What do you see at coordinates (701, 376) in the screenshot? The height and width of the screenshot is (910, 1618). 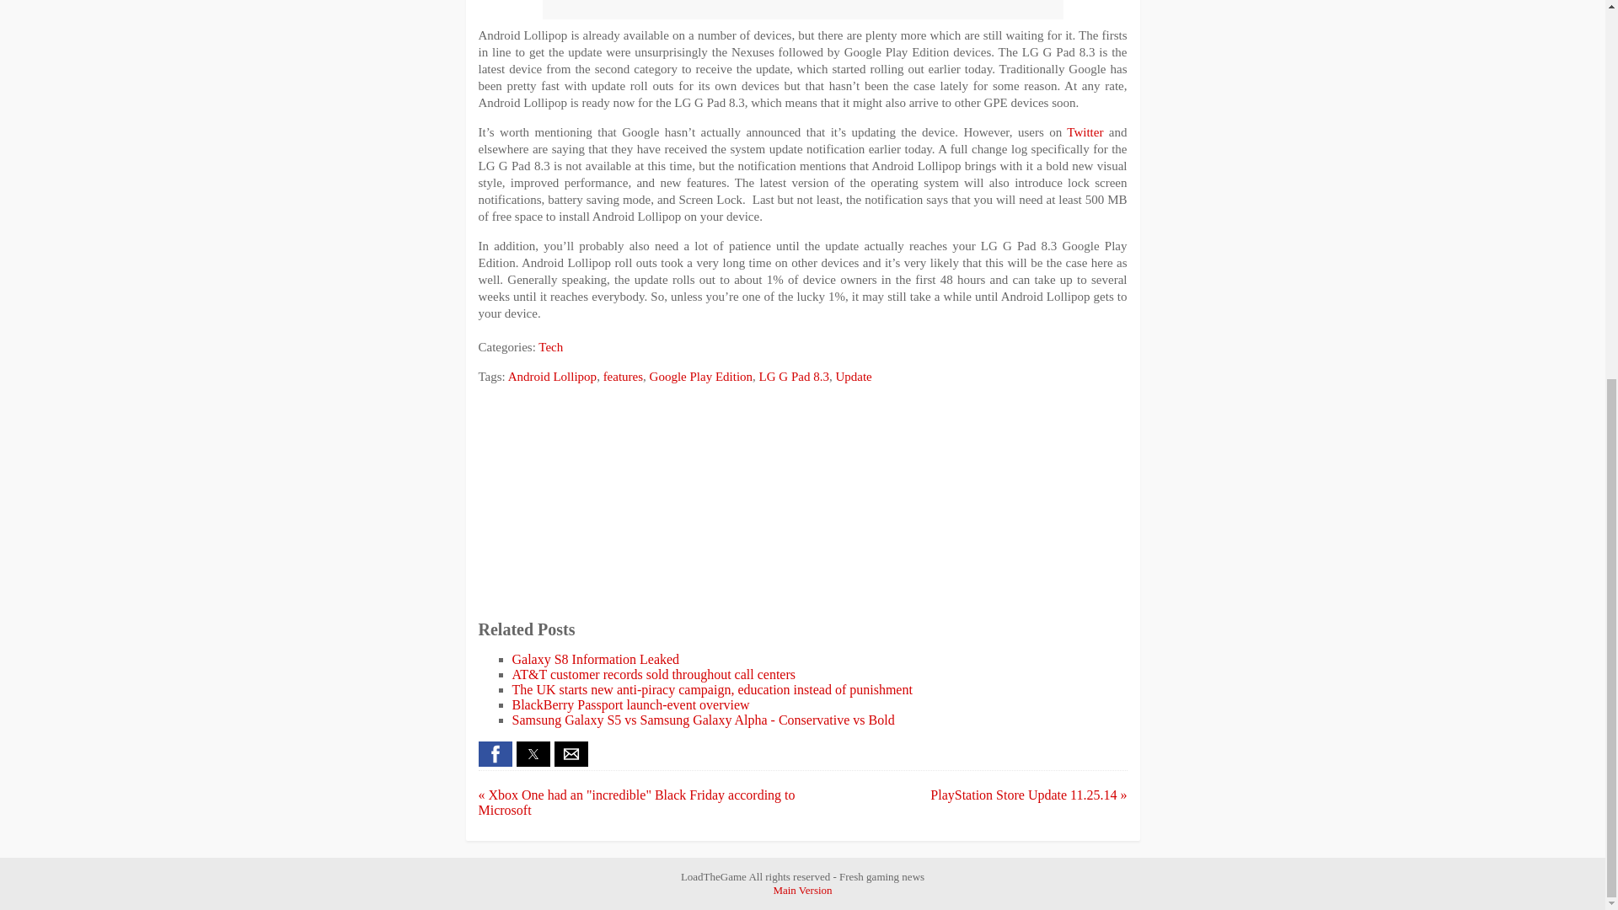 I see `Google Play Edition` at bounding box center [701, 376].